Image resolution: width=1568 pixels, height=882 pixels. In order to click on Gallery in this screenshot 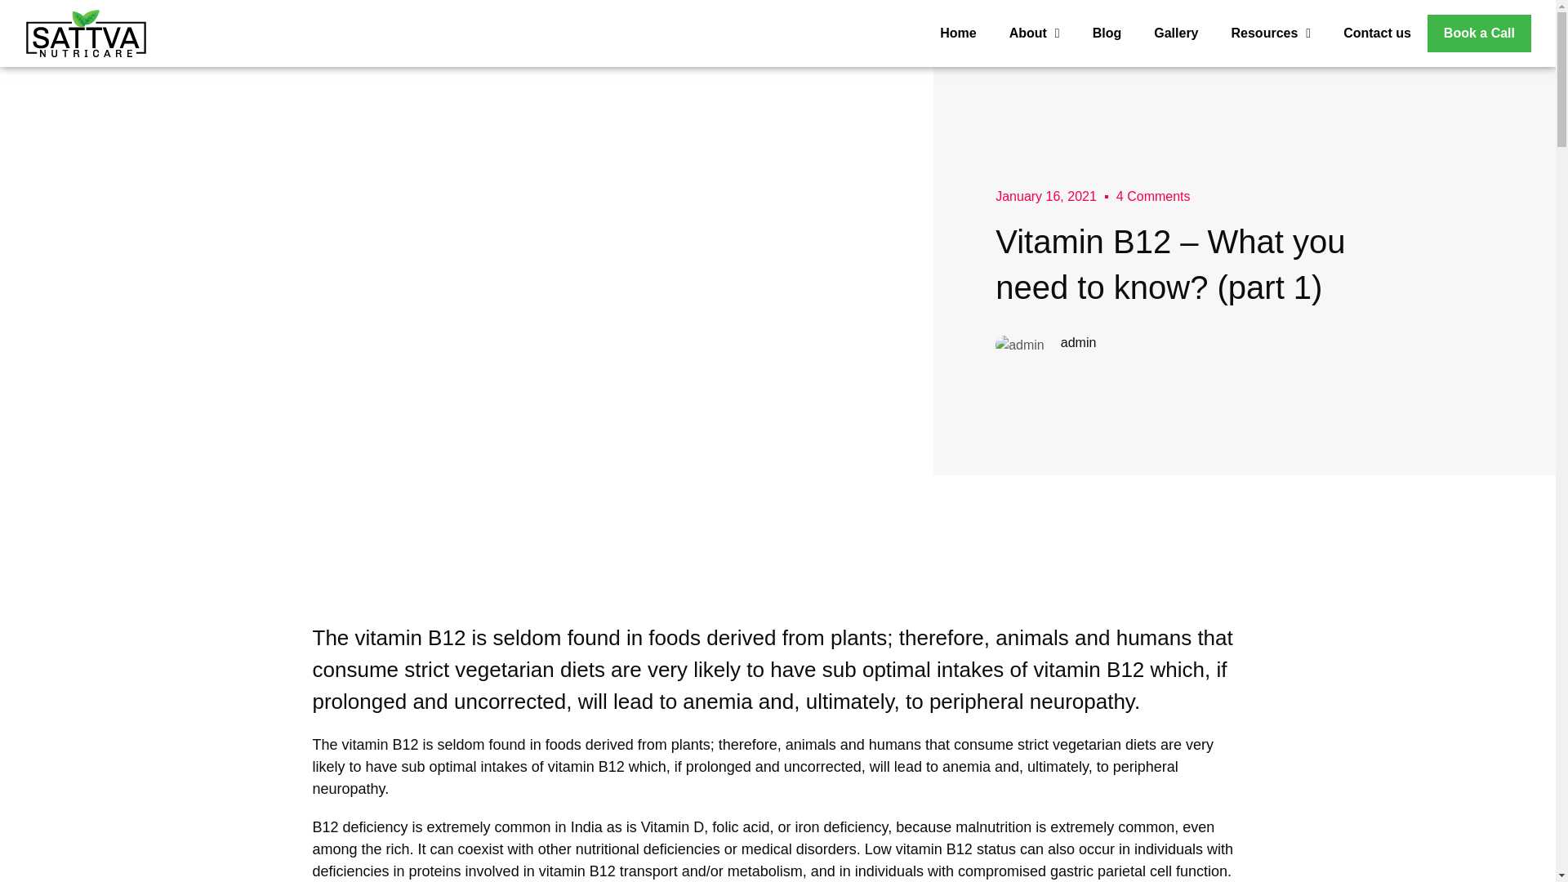, I will do `click(1176, 33)`.